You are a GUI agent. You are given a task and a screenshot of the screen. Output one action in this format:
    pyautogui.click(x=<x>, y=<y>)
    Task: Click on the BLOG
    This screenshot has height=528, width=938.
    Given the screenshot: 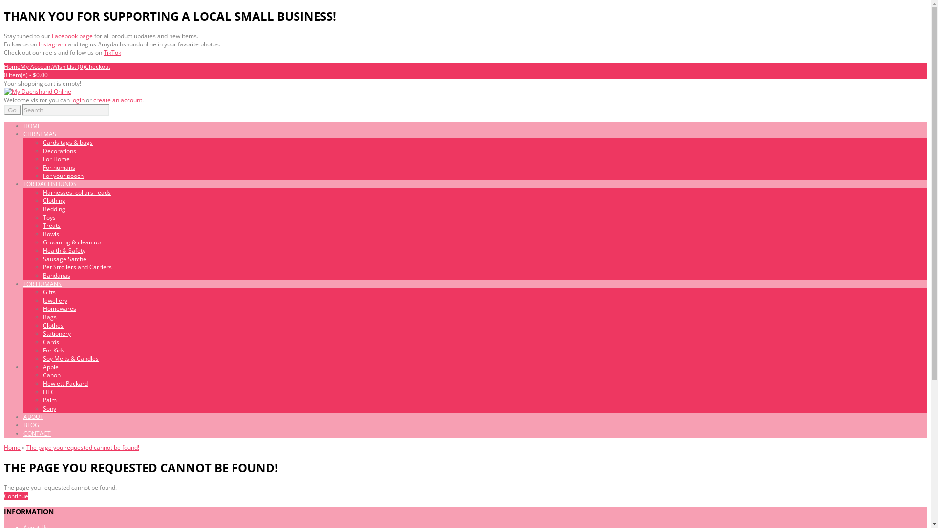 What is the action you would take?
    pyautogui.click(x=31, y=425)
    